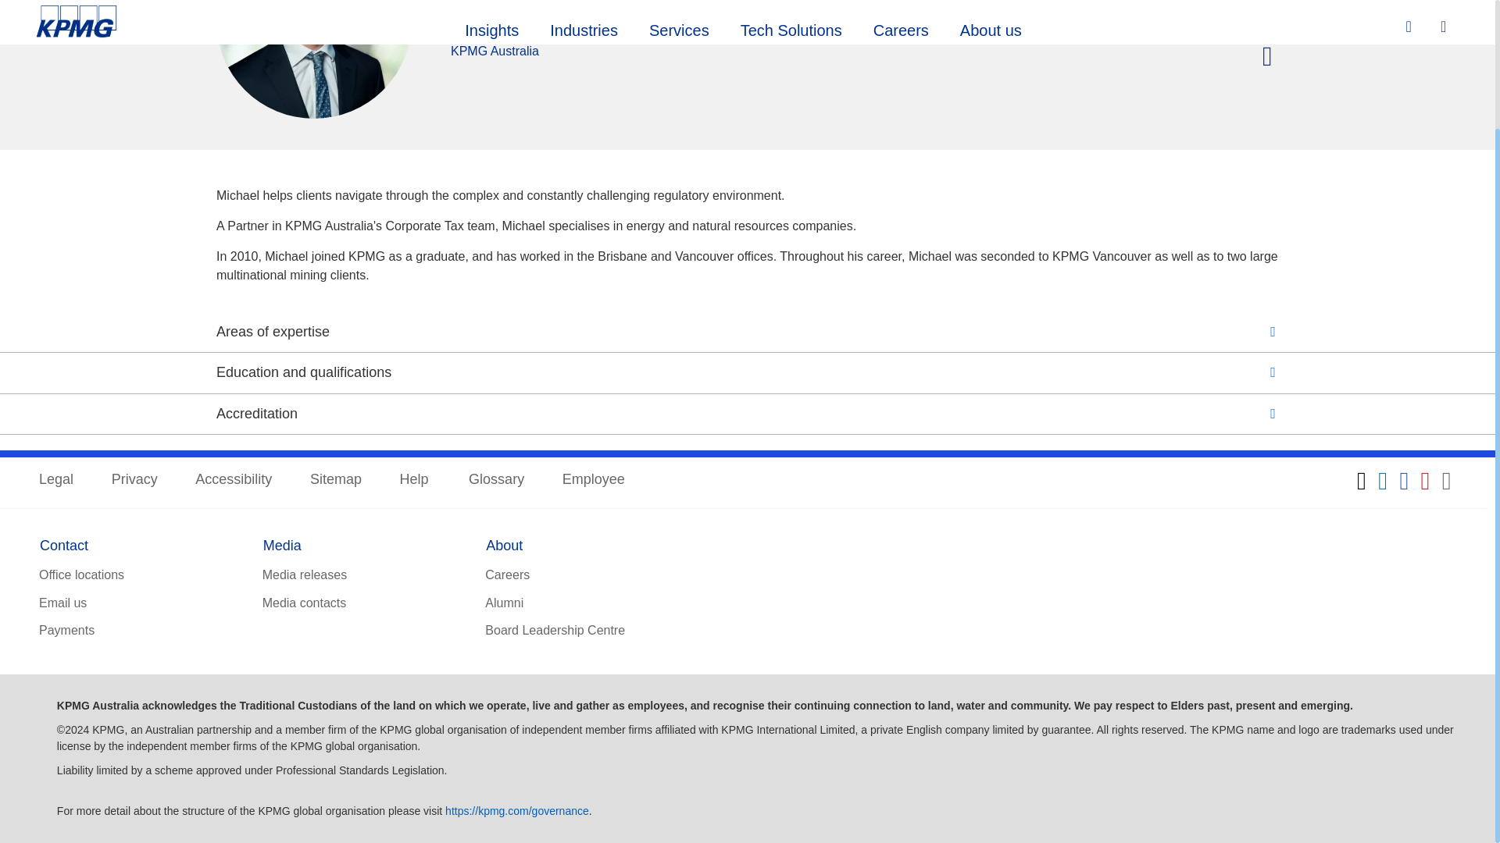 Image resolution: width=1500 pixels, height=843 pixels. I want to click on Help, so click(416, 480).